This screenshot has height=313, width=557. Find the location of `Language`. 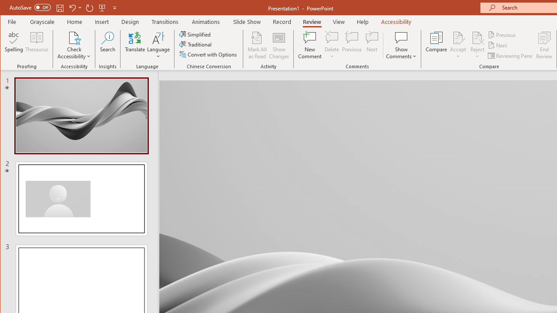

Language is located at coordinates (158, 45).